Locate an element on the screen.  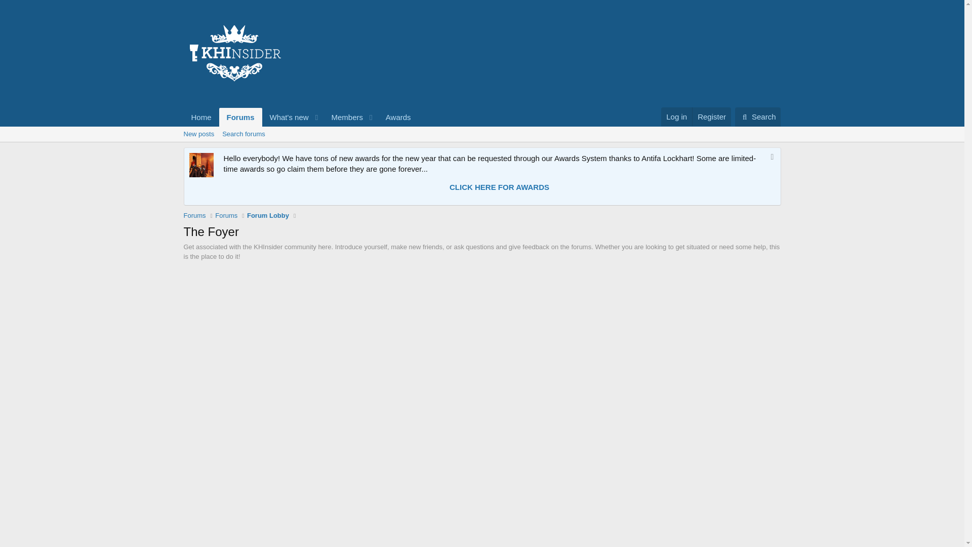
Home is located at coordinates (758, 116).